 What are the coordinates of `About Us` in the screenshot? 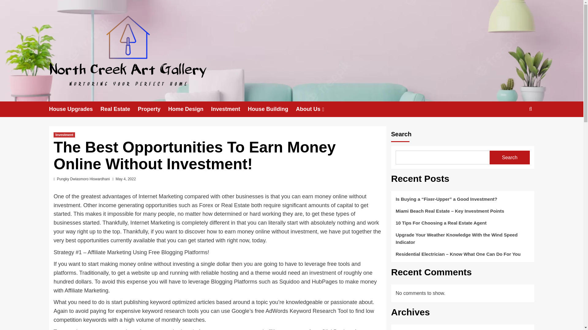 It's located at (314, 109).